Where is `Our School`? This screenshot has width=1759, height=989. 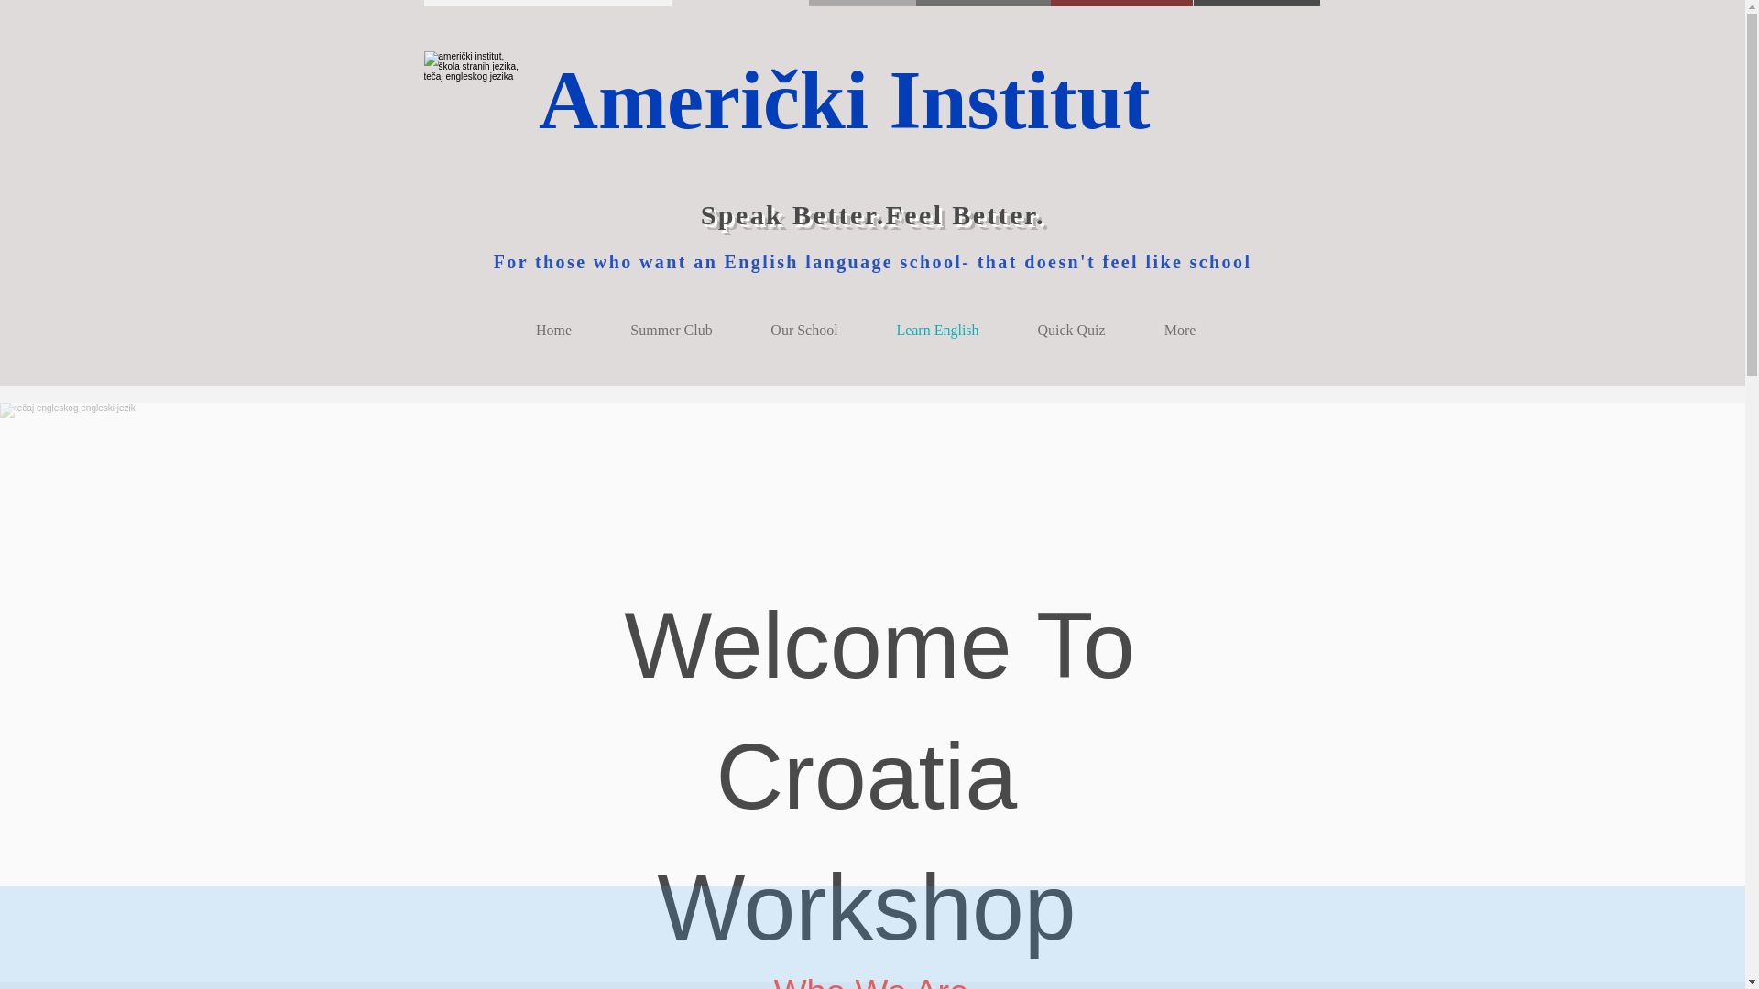 Our School is located at coordinates (804, 330).